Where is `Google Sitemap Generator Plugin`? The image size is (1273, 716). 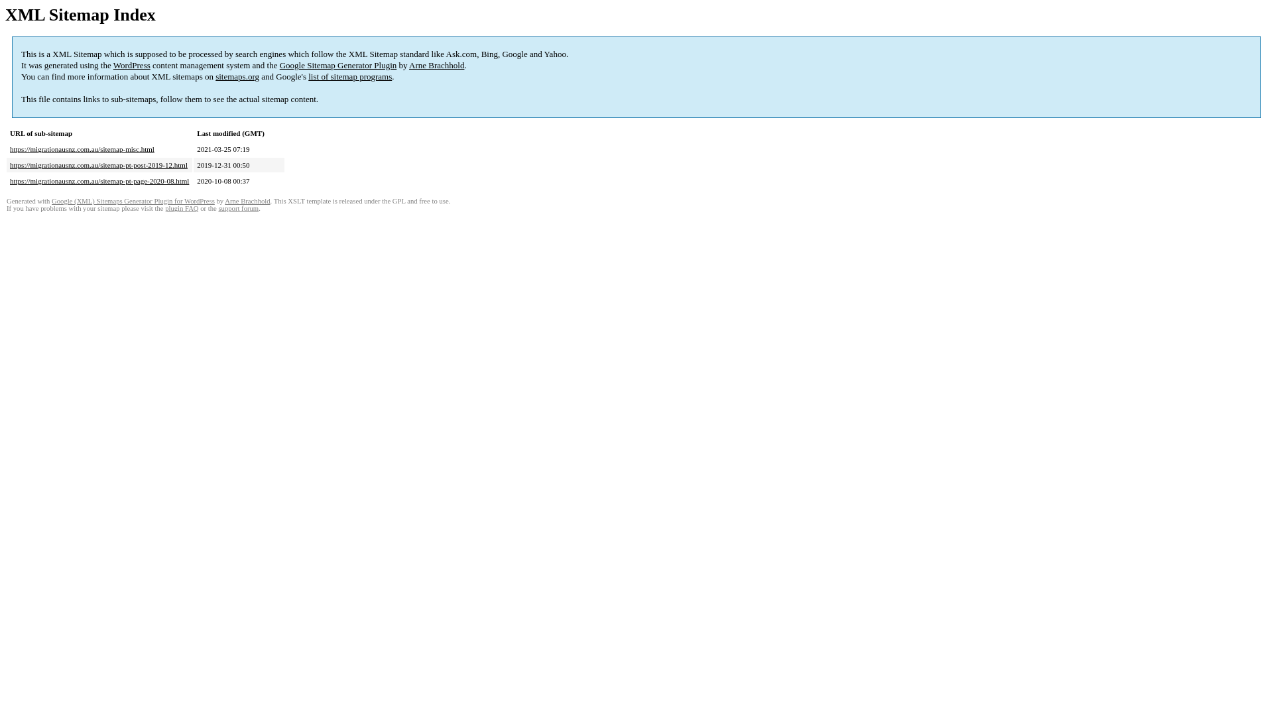
Google Sitemap Generator Plugin is located at coordinates (338, 65).